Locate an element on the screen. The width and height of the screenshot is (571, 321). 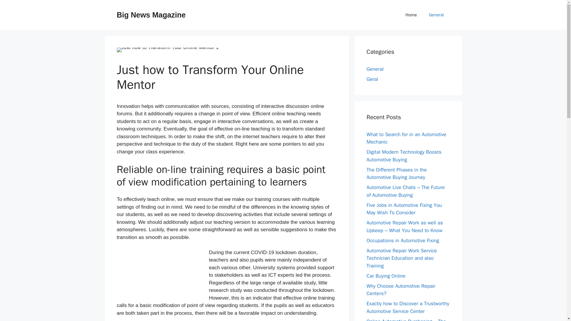
Why Choose Automotive Repair Centers? is located at coordinates (401, 290).